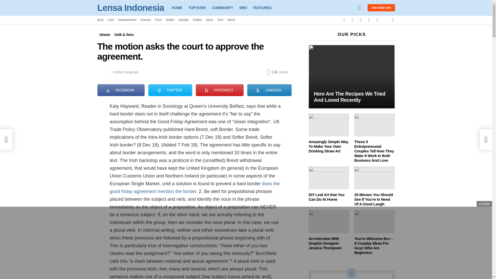 The image size is (496, 279). Describe the element at coordinates (104, 35) in the screenshot. I see `Umum` at that location.